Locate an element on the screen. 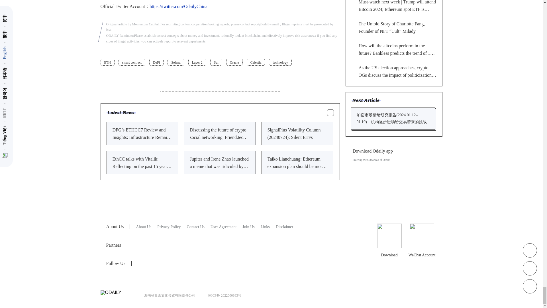 The width and height of the screenshot is (547, 308). Layer 2 is located at coordinates (197, 62).